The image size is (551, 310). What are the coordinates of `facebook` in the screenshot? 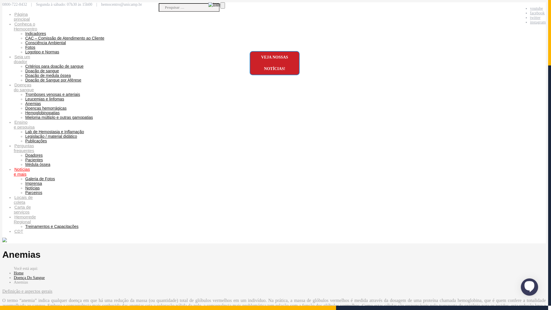 It's located at (537, 13).